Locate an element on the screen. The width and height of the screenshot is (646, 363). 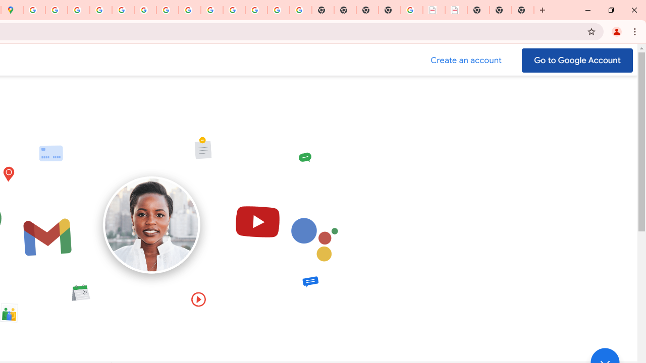
LAAD Defence & Security 2025 | BAE Systems is located at coordinates (434, 10).